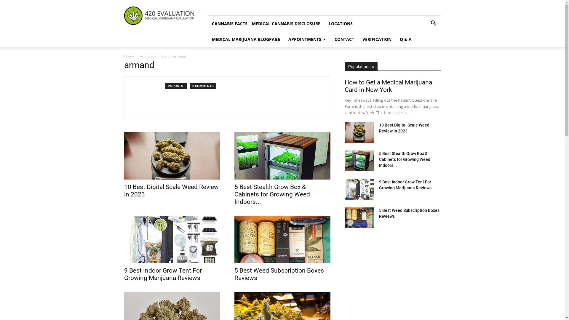  Describe the element at coordinates (405, 185) in the screenshot. I see `9 Best Indoor Grow Tent For Growing Marijuana Reviews` at that location.